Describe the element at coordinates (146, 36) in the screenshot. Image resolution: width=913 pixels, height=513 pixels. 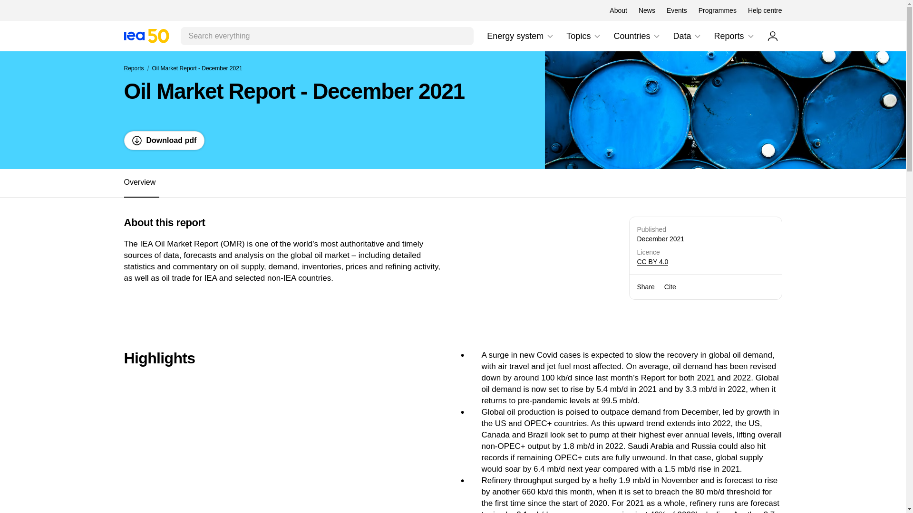
I see `Help centre` at that location.